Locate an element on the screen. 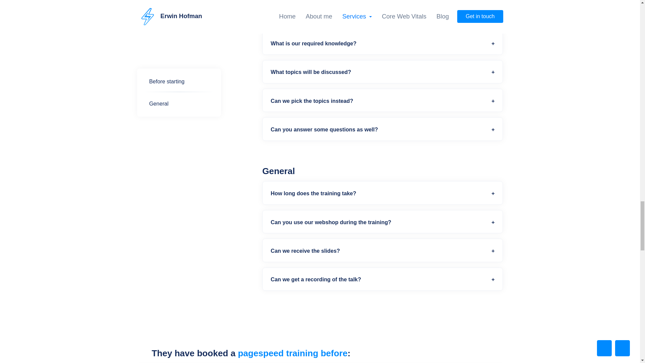 Image resolution: width=645 pixels, height=363 pixels. What is our required knowledge? is located at coordinates (383, 45).